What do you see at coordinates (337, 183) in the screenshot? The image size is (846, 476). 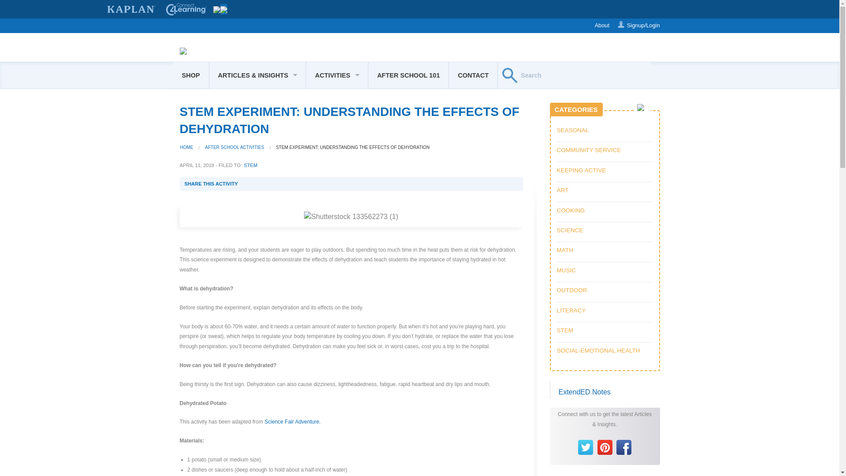 I see `MUSIC` at bounding box center [337, 183].